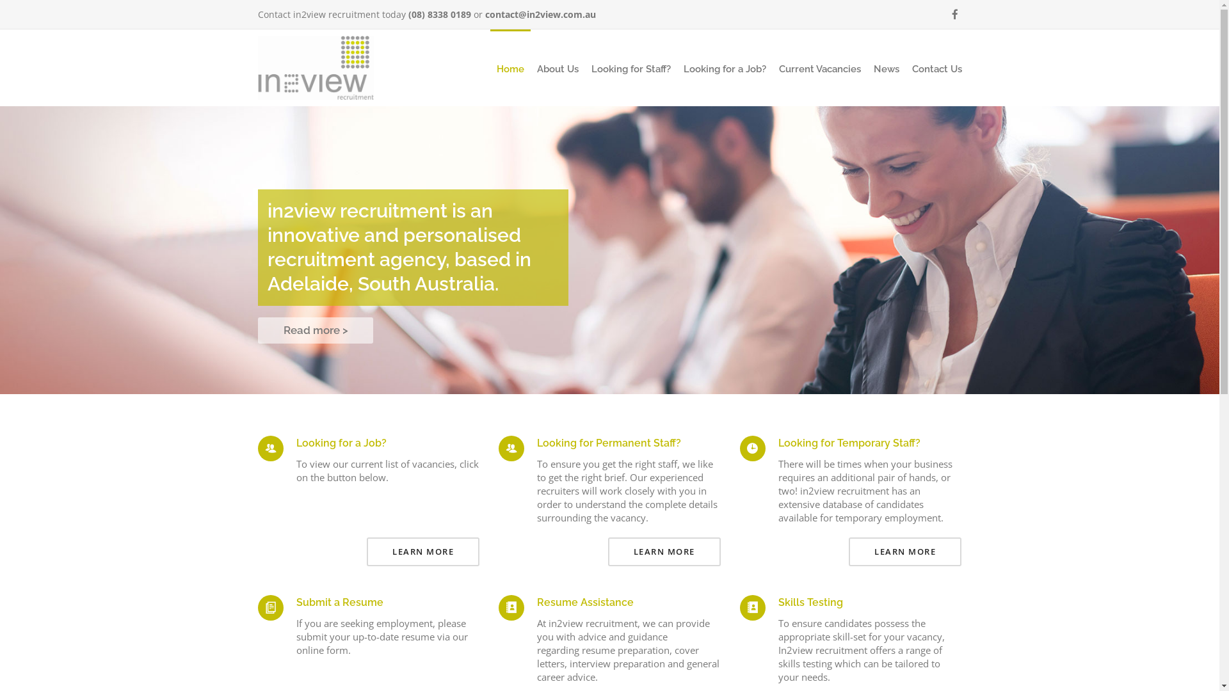 The image size is (1229, 691). What do you see at coordinates (819, 69) in the screenshot?
I see `Current Vacancies` at bounding box center [819, 69].